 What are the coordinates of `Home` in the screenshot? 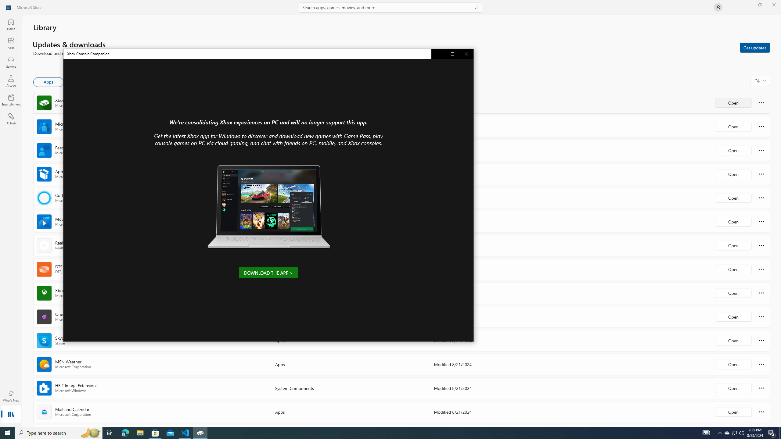 It's located at (746, 5).